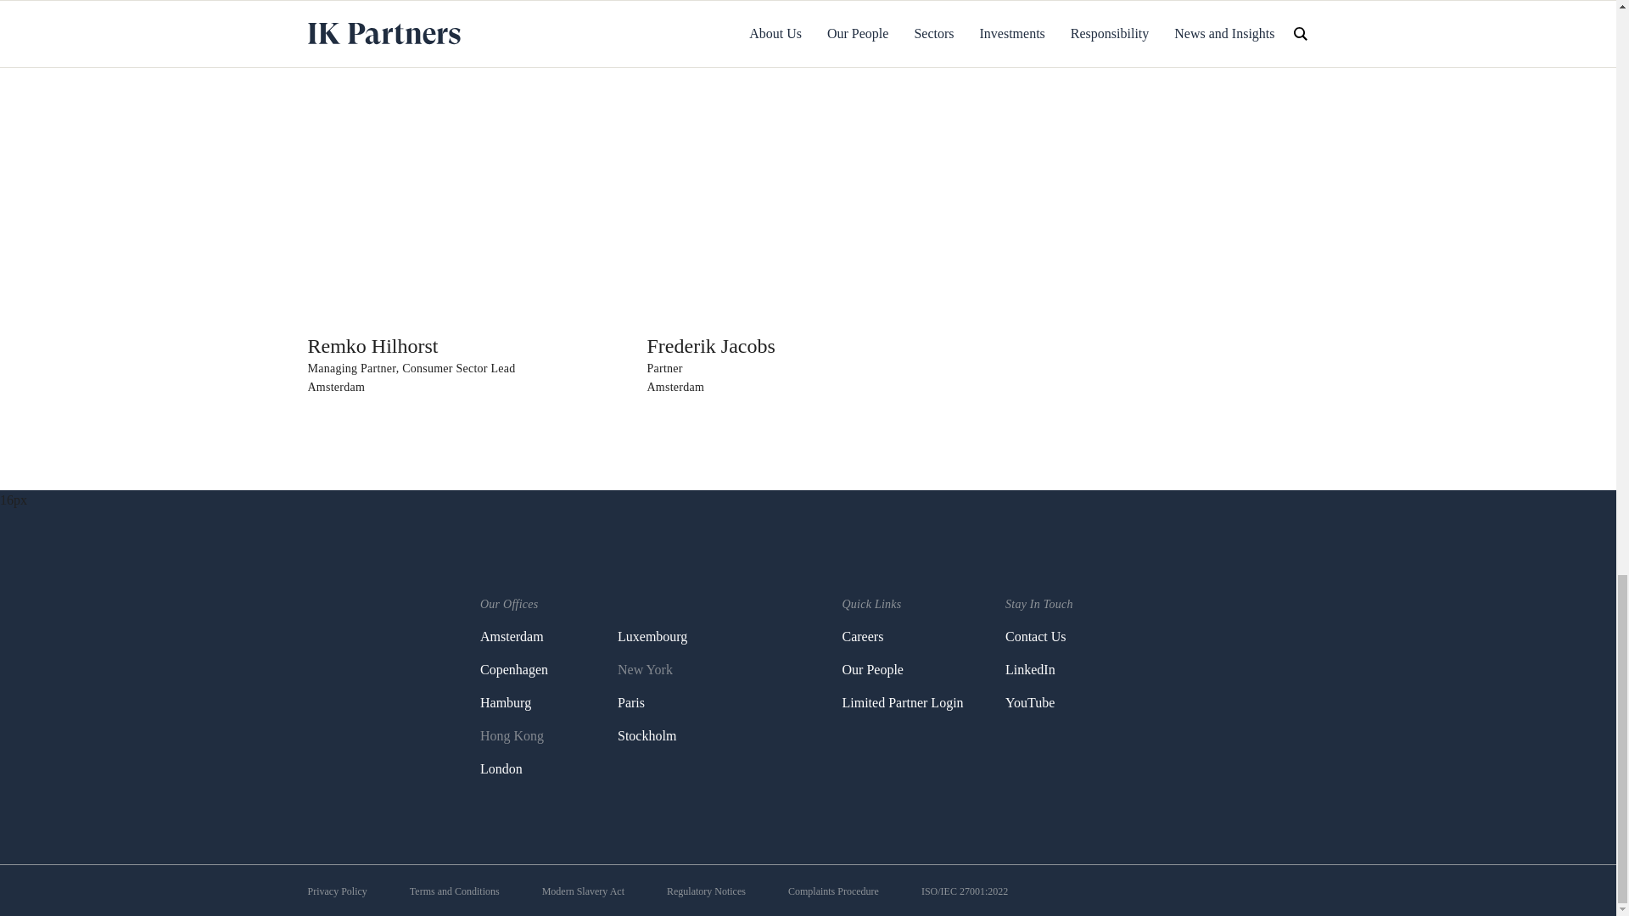 This screenshot has height=916, width=1629. What do you see at coordinates (372, 346) in the screenshot?
I see `Remko Hilhorst` at bounding box center [372, 346].